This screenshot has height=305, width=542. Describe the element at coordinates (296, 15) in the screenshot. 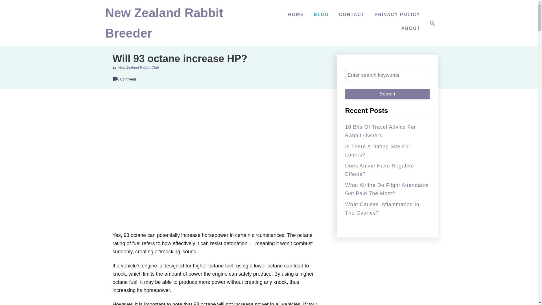

I see `HOME` at that location.